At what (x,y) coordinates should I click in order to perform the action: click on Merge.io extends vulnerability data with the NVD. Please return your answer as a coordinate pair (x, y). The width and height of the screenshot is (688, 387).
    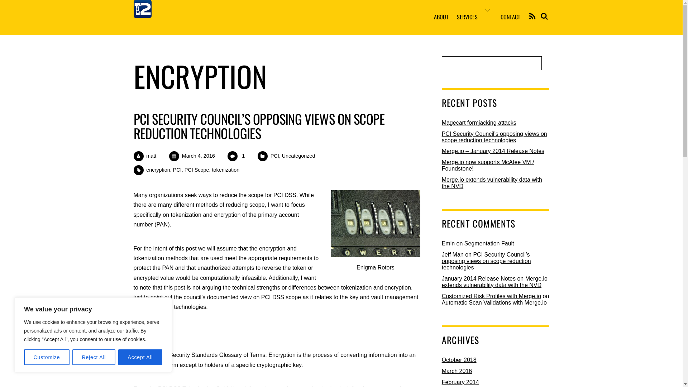
    Looking at the image, I should click on (494, 282).